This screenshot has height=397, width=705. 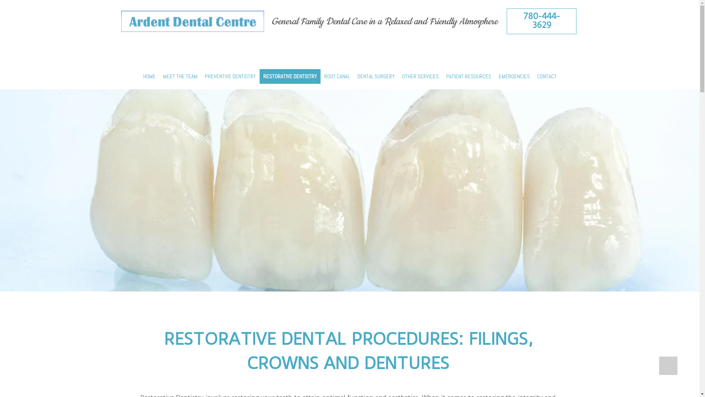 I want to click on PREVENTIVE DENTISTRY, so click(x=231, y=76).